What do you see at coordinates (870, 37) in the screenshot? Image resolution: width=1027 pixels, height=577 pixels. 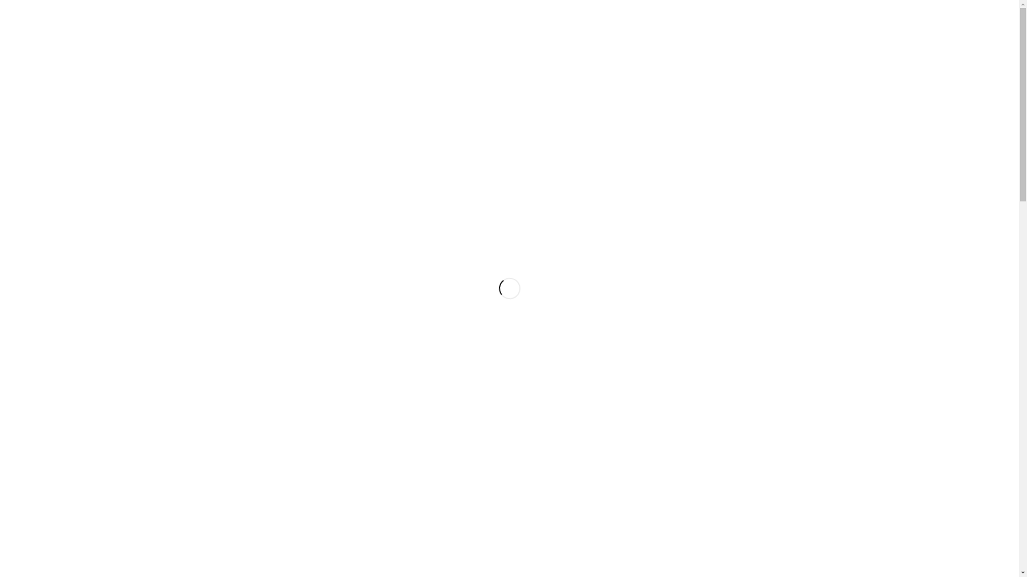 I see `Contact` at bounding box center [870, 37].